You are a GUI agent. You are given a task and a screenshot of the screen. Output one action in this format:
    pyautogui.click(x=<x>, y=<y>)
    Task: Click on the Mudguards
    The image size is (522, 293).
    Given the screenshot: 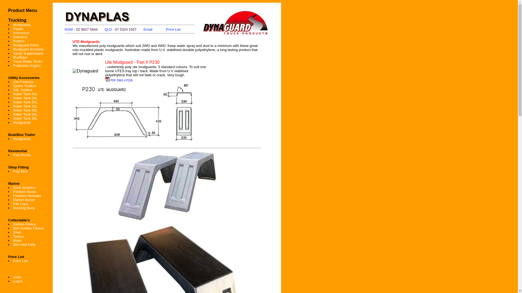 What is the action you would take?
    pyautogui.click(x=22, y=25)
    